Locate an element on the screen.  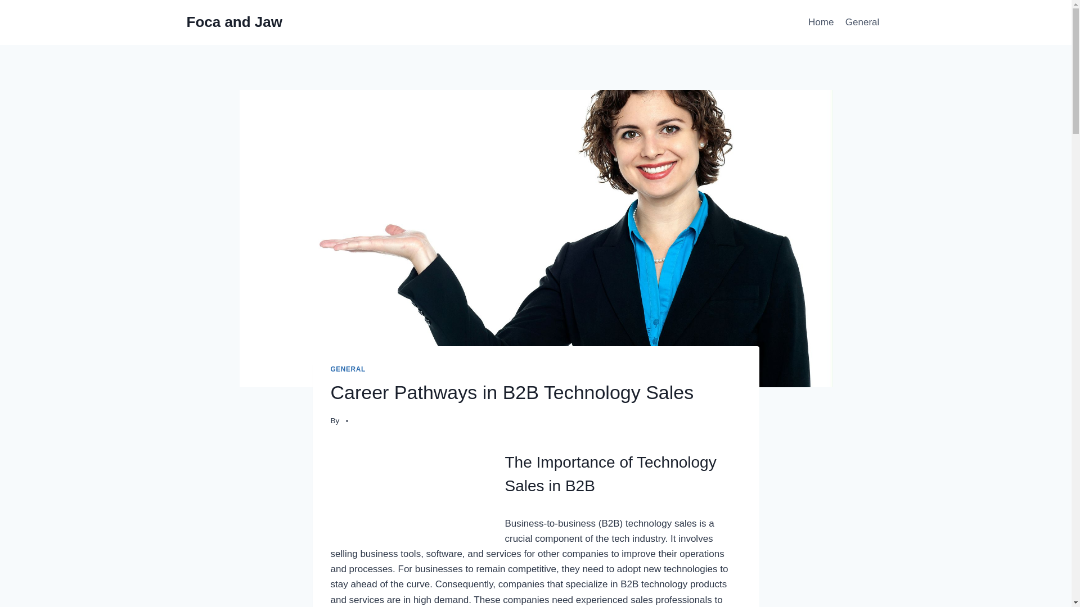
General is located at coordinates (863, 22).